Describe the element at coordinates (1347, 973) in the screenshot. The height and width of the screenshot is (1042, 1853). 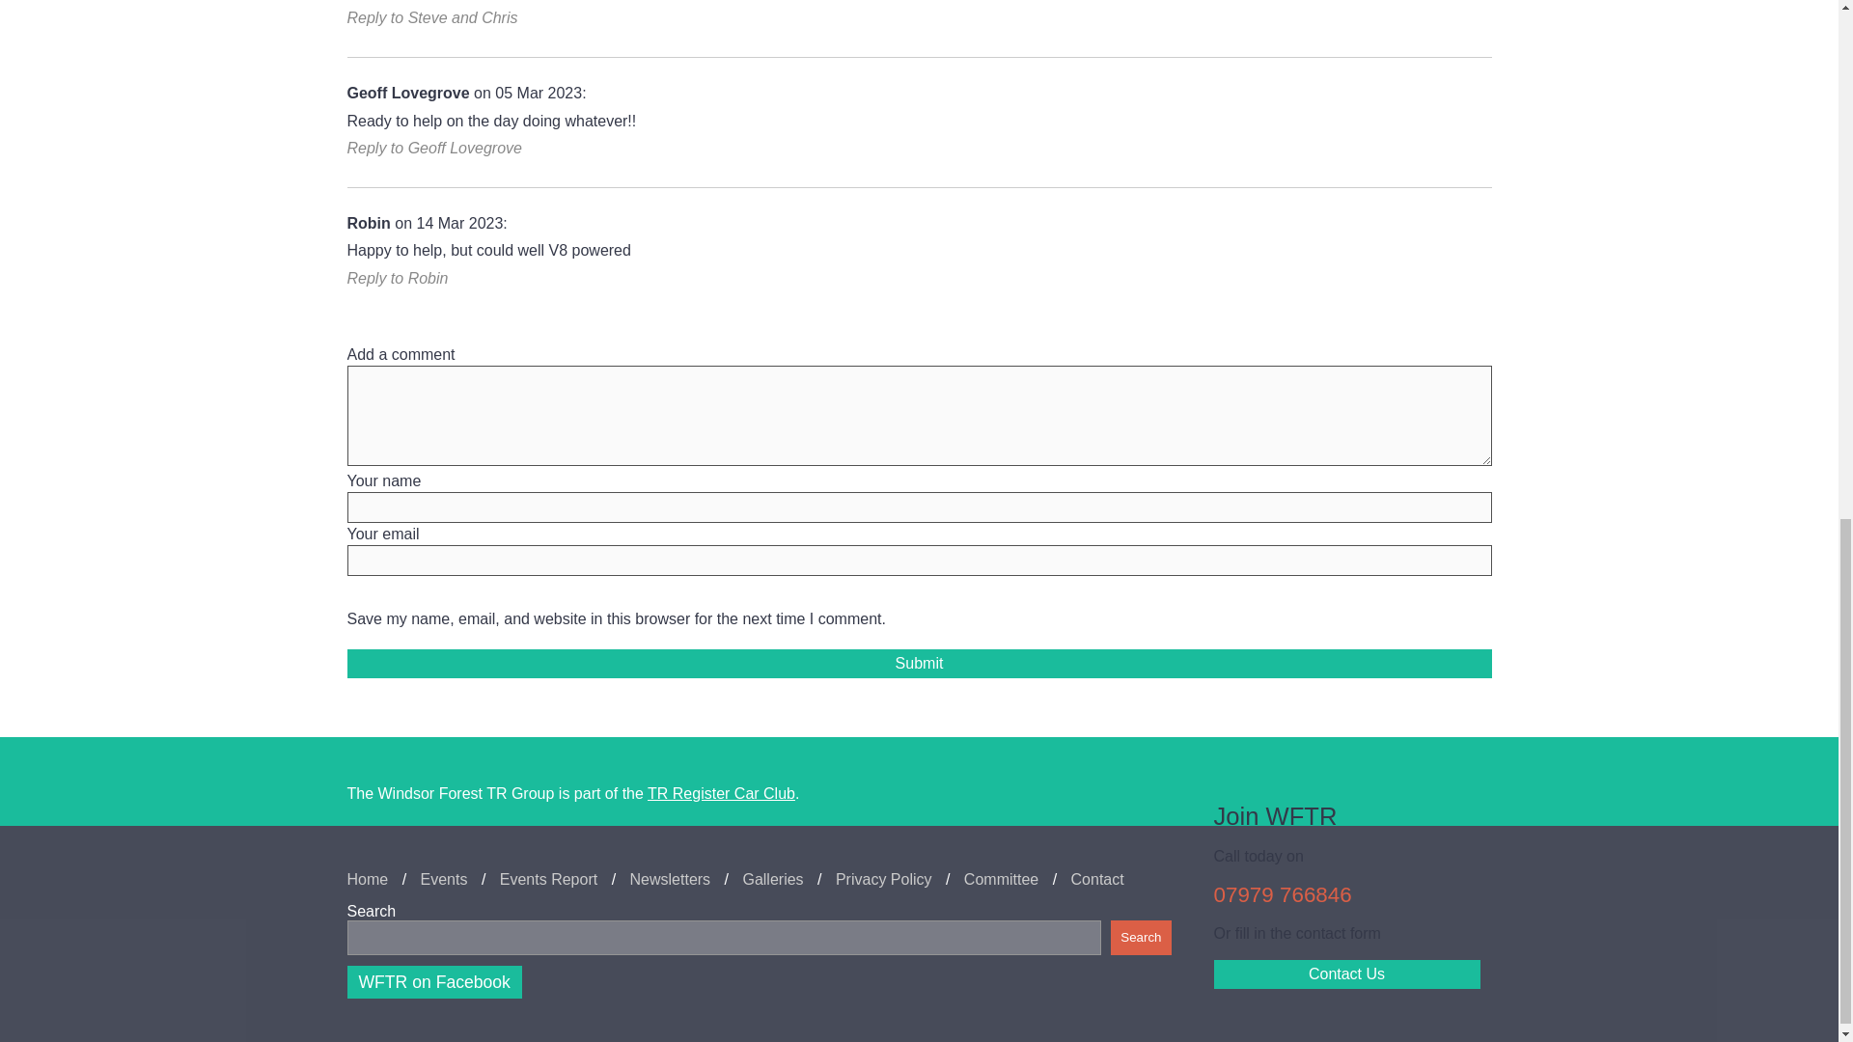
I see `Contact Us` at that location.